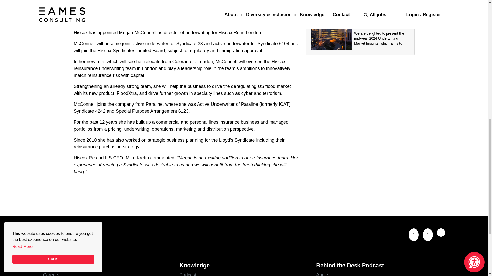  I want to click on Podcast, so click(244, 274).